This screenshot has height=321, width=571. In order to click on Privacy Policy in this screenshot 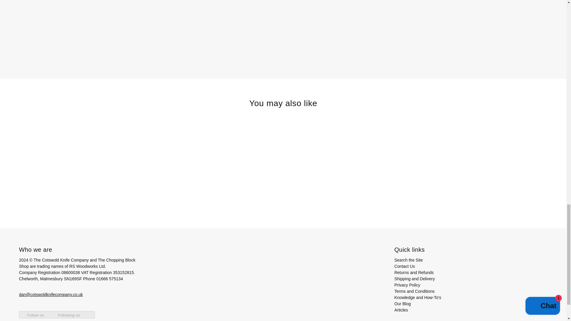, I will do `click(407, 285)`.